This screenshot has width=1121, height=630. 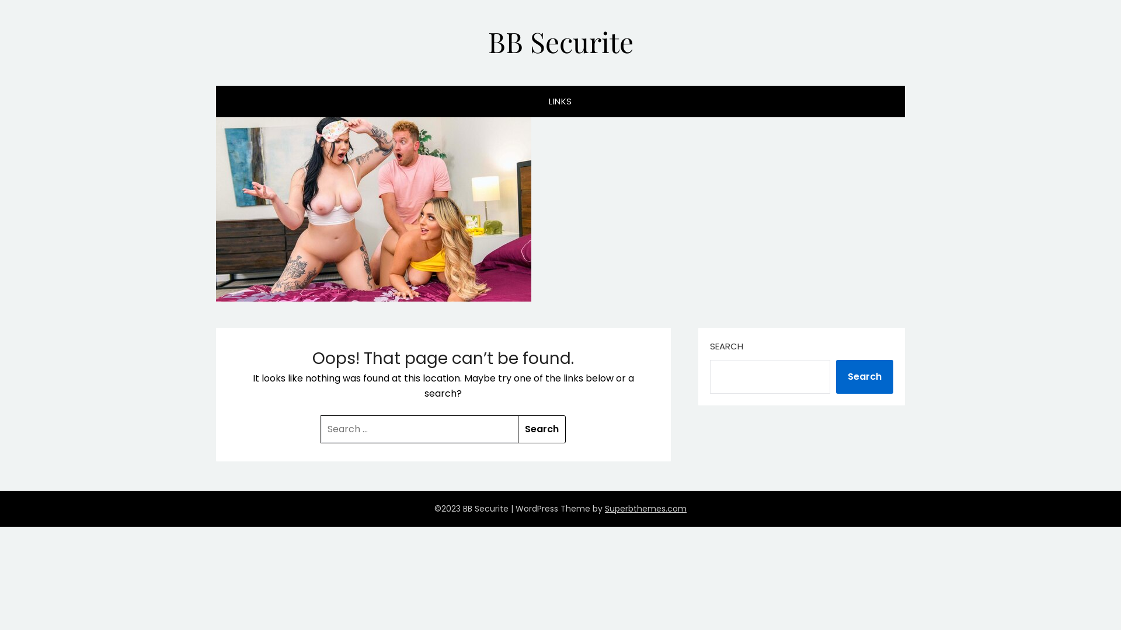 What do you see at coordinates (865, 377) in the screenshot?
I see `Search` at bounding box center [865, 377].